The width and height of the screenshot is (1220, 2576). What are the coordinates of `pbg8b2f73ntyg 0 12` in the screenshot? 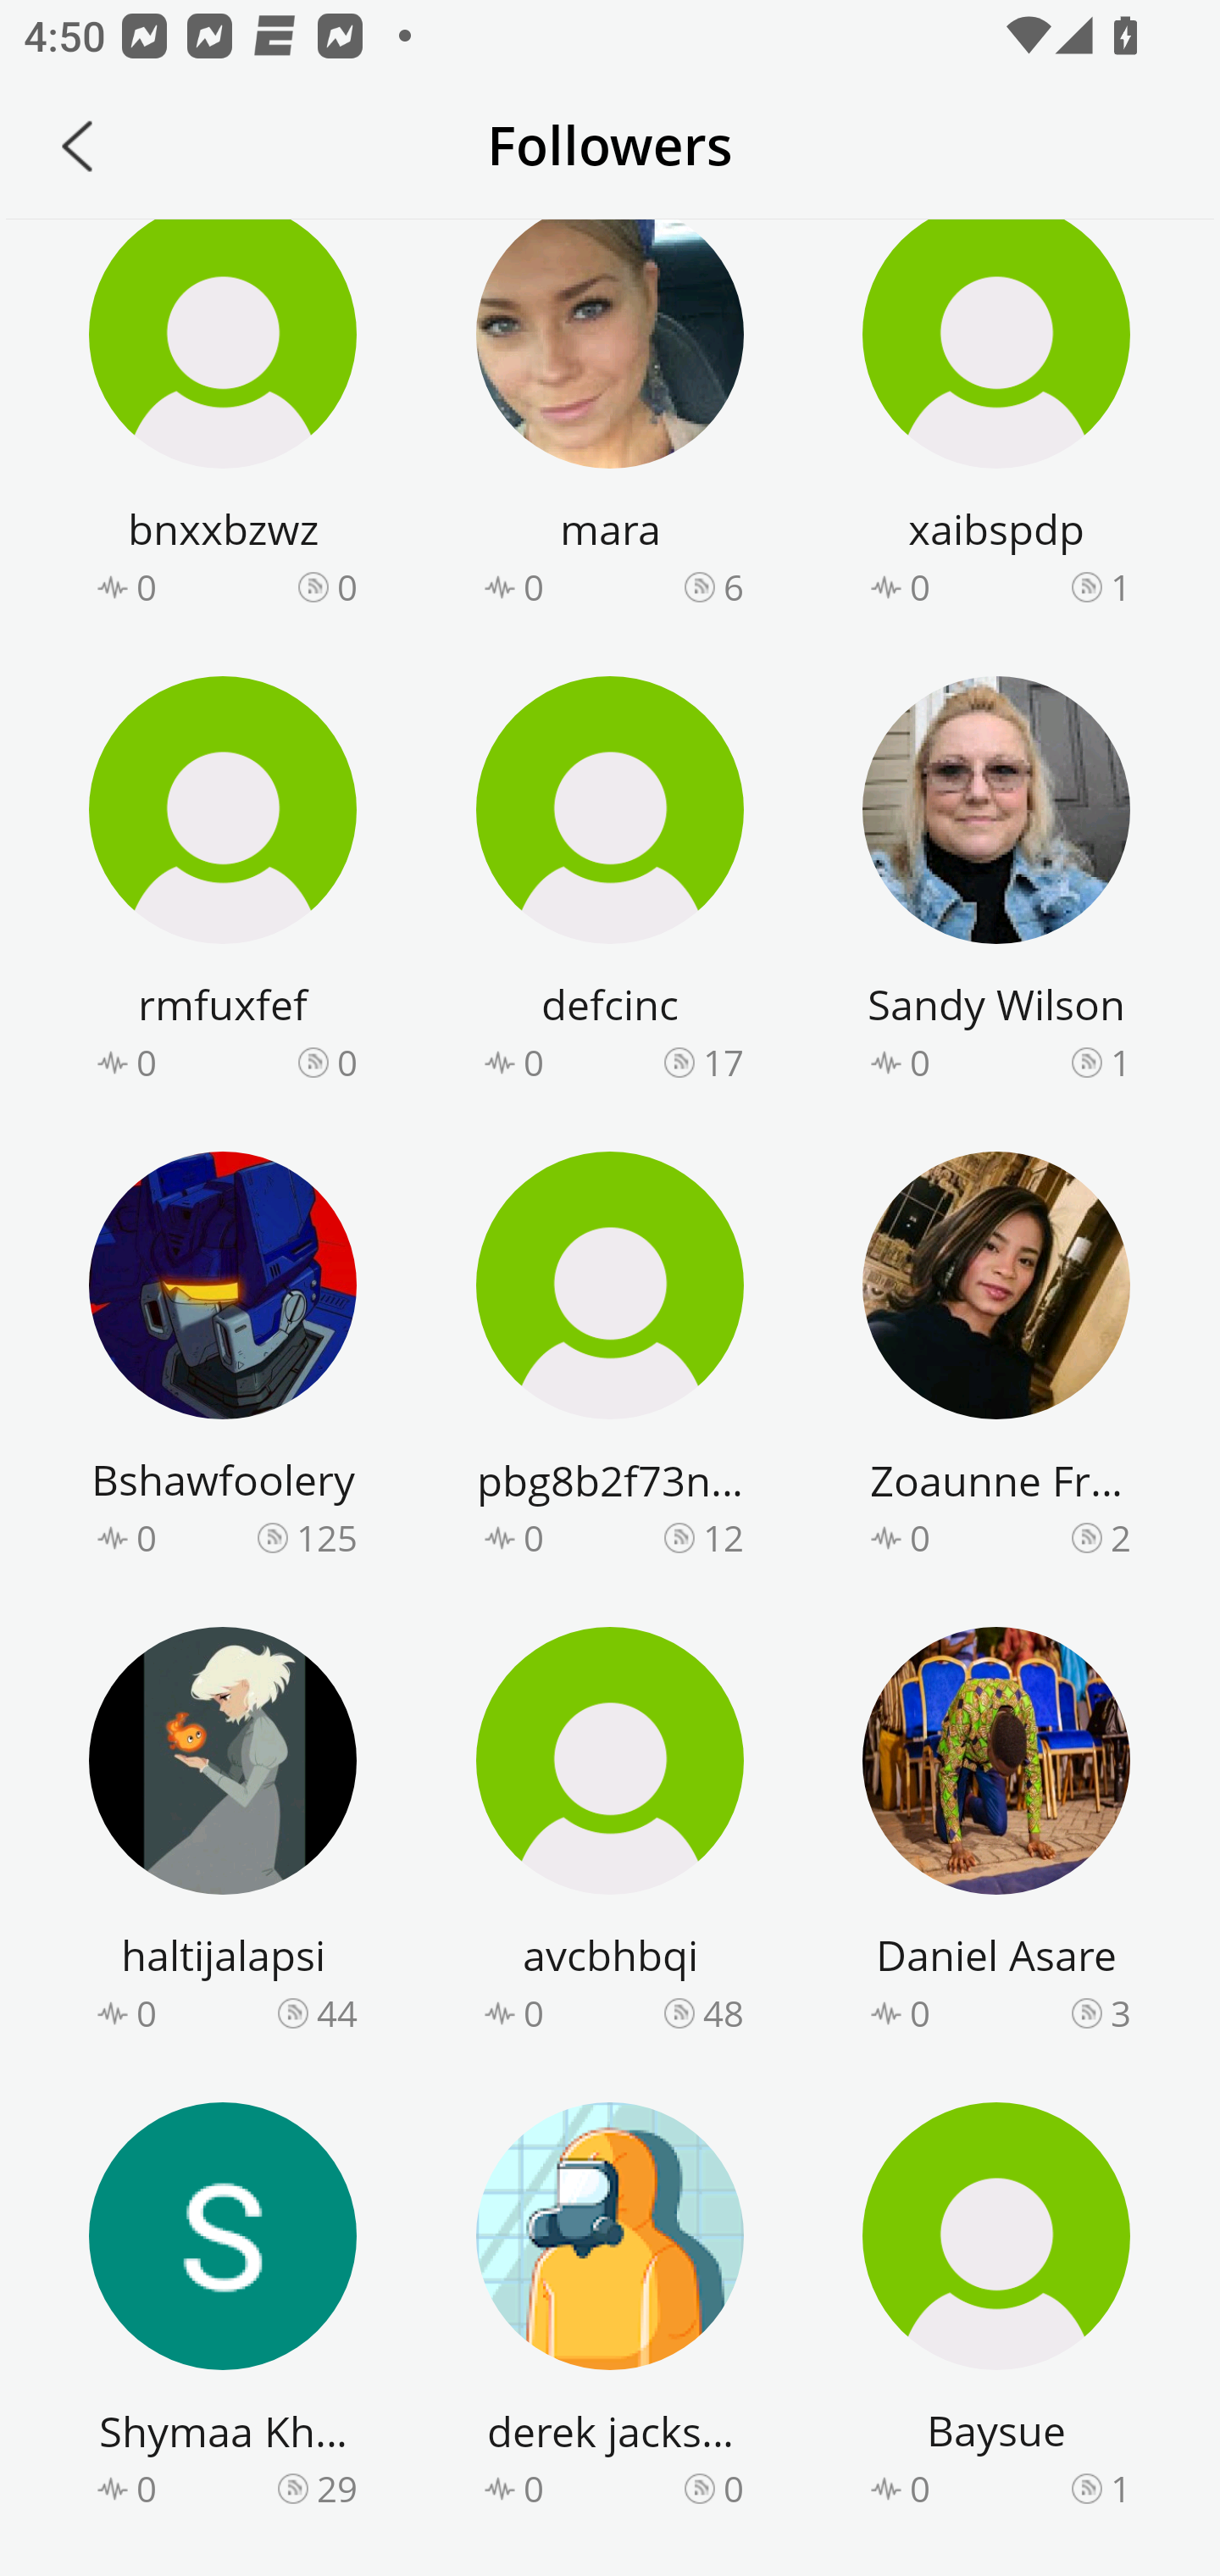 It's located at (610, 1359).